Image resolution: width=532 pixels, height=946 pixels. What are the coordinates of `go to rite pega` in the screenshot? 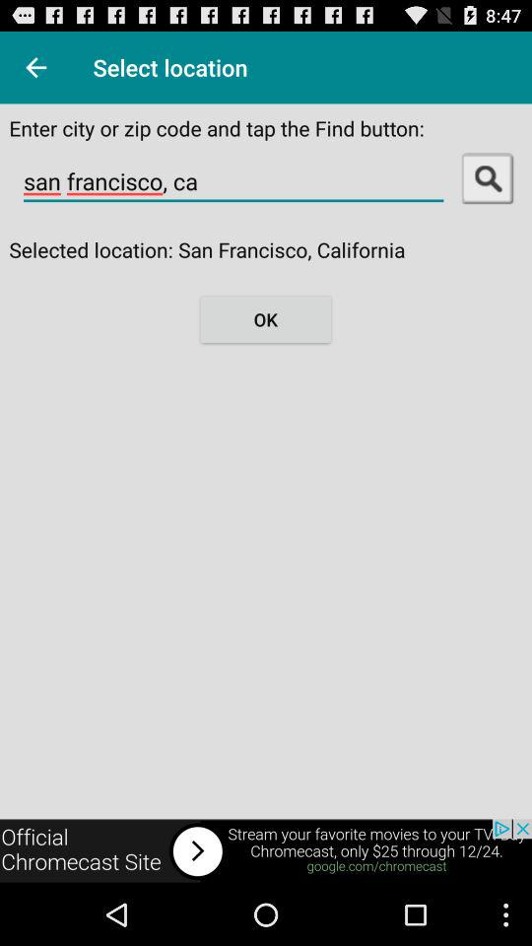 It's located at (35, 67).